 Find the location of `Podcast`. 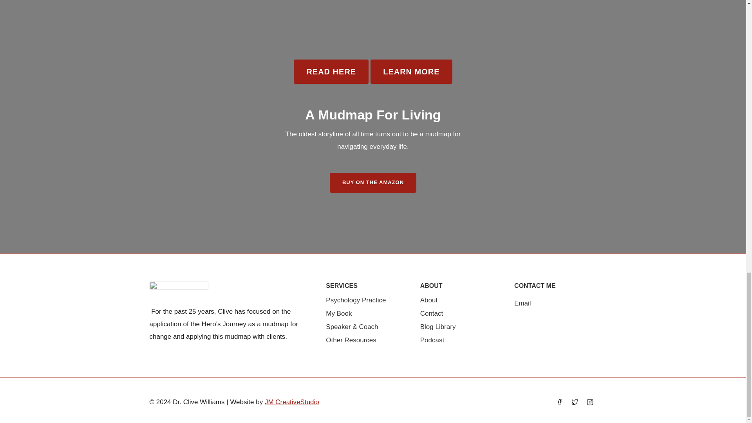

Podcast is located at coordinates (461, 340).